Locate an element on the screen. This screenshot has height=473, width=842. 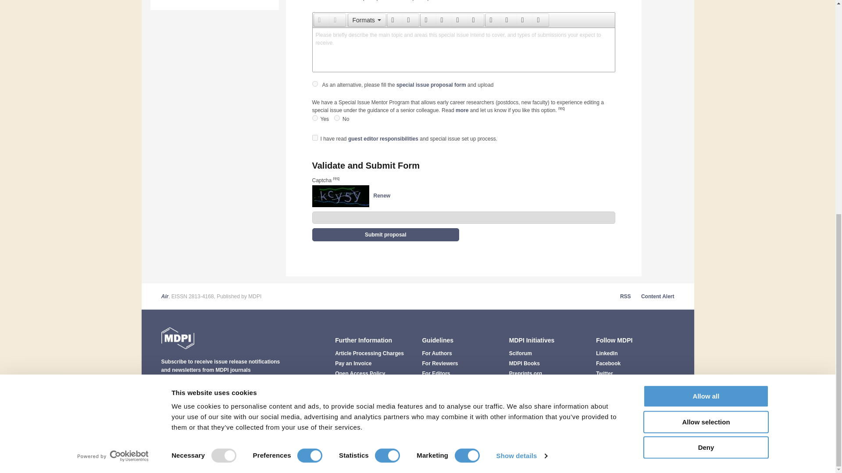
Show details is located at coordinates (521, 67).